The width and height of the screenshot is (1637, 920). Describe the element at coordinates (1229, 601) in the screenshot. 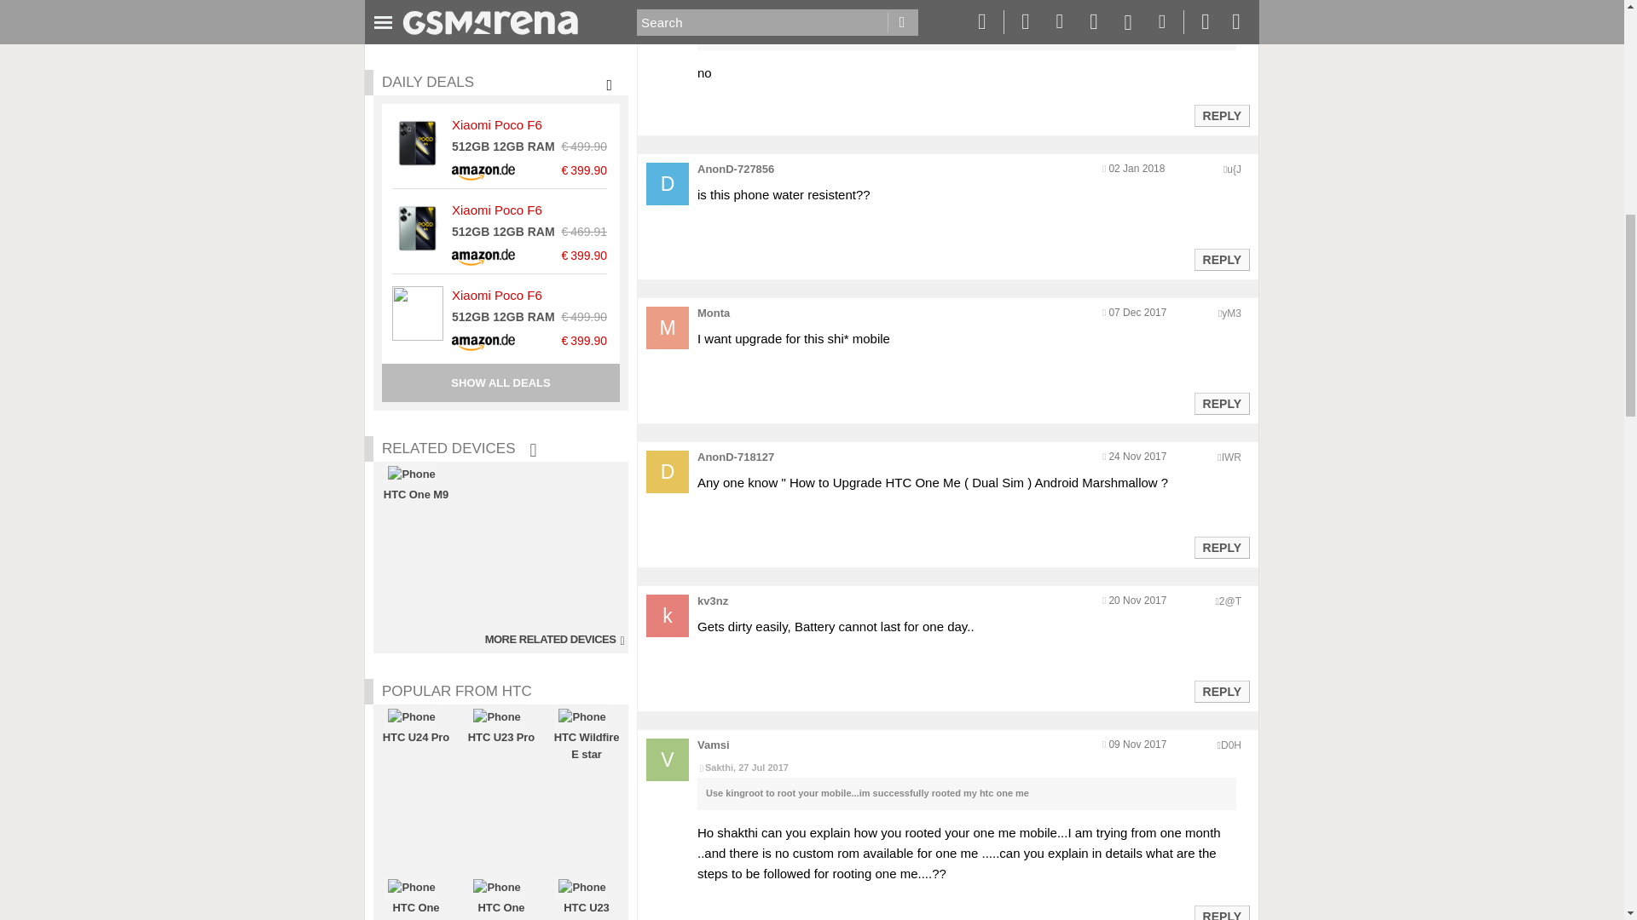

I see `Encoded anonymized location` at that location.